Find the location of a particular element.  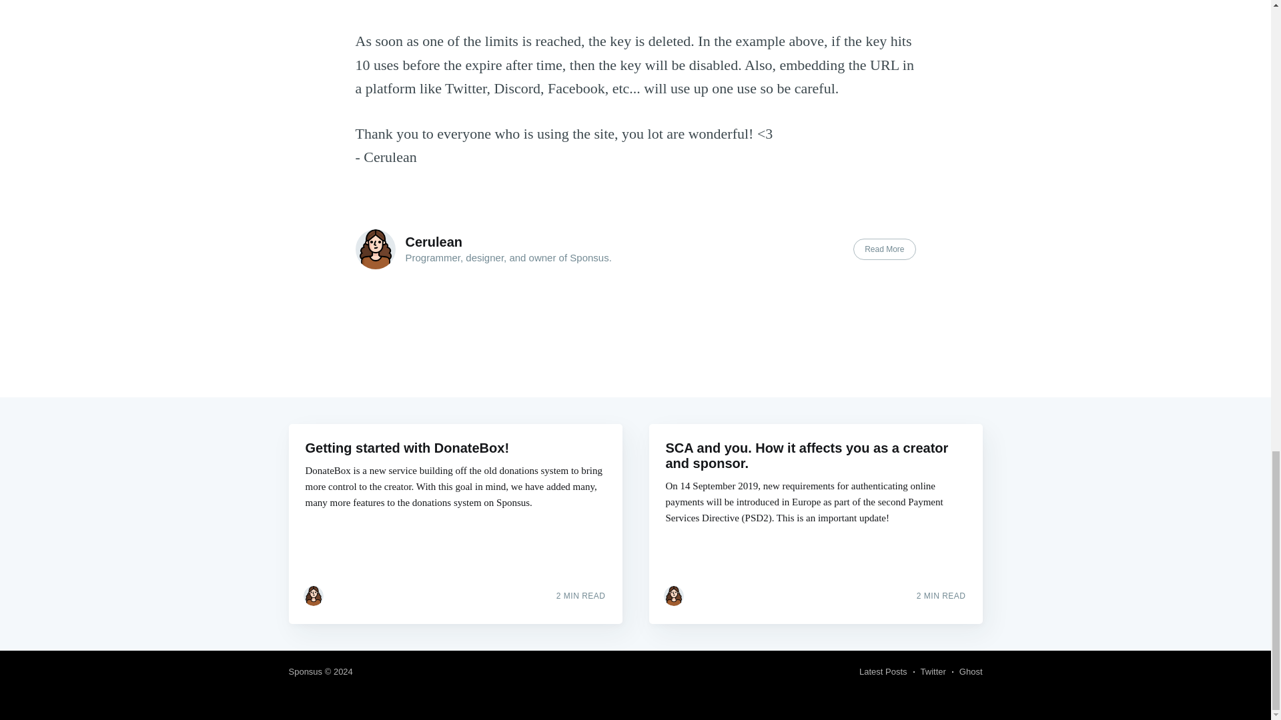

Latest Posts is located at coordinates (883, 671).